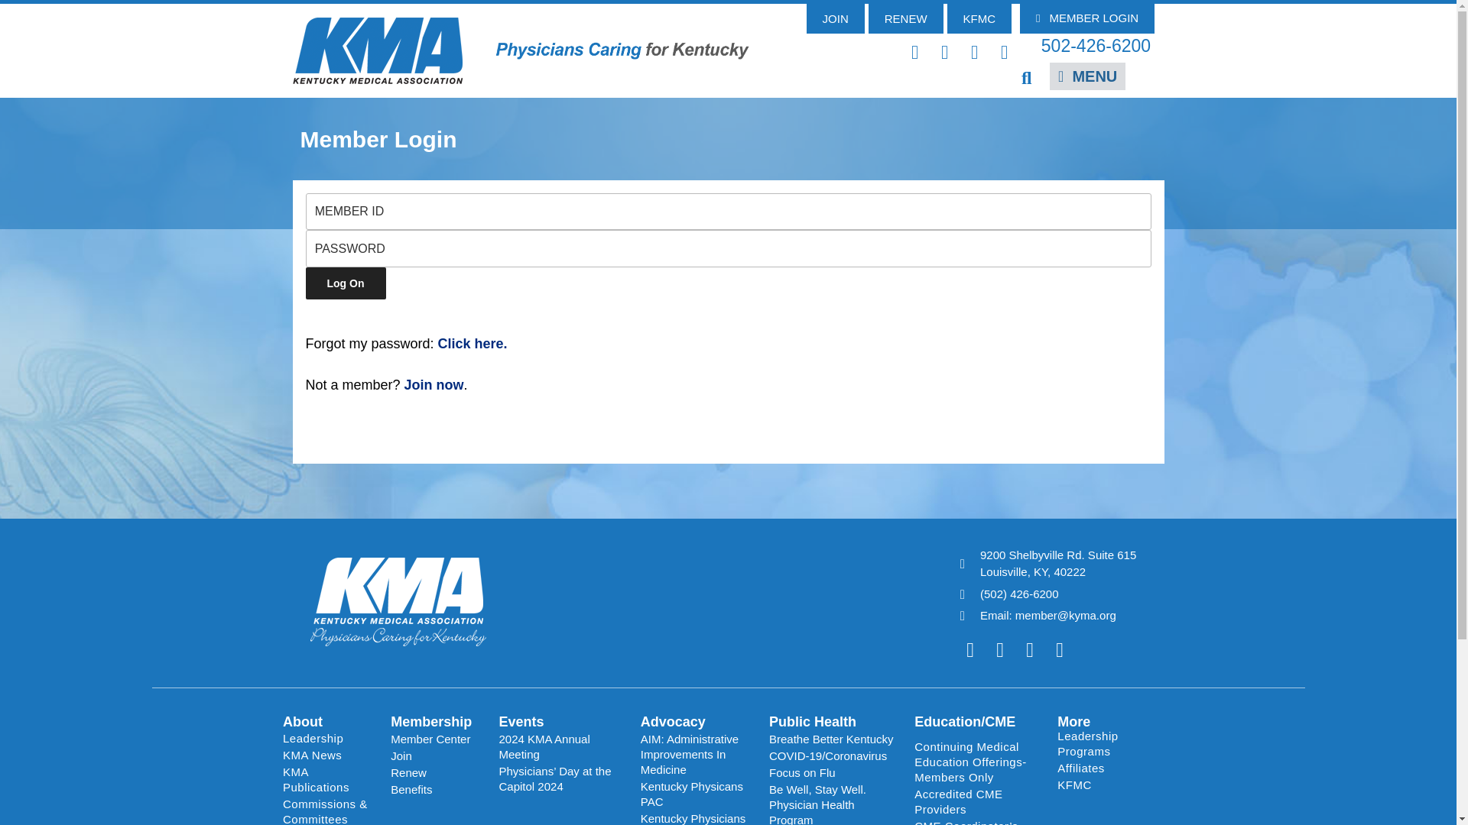 This screenshot has height=825, width=1468. I want to click on Click here., so click(473, 344).